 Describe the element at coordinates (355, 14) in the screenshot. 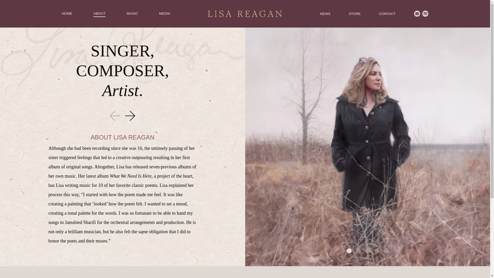

I see `STORE` at that location.